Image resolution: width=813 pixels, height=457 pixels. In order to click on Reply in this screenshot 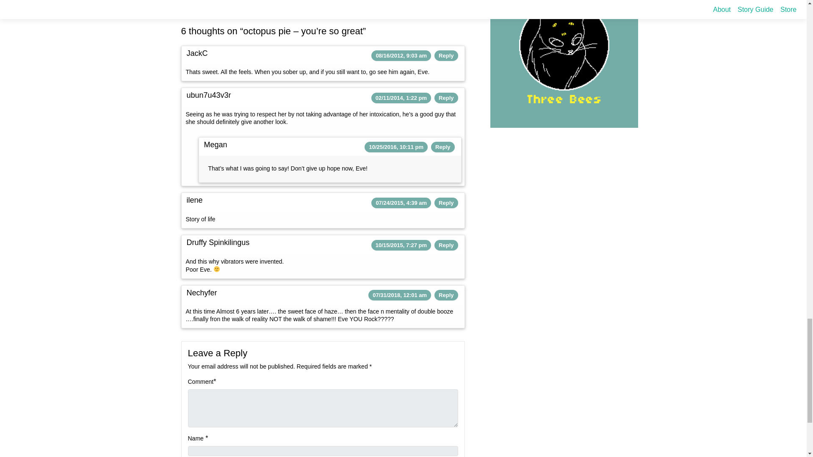, I will do `click(446, 97)`.